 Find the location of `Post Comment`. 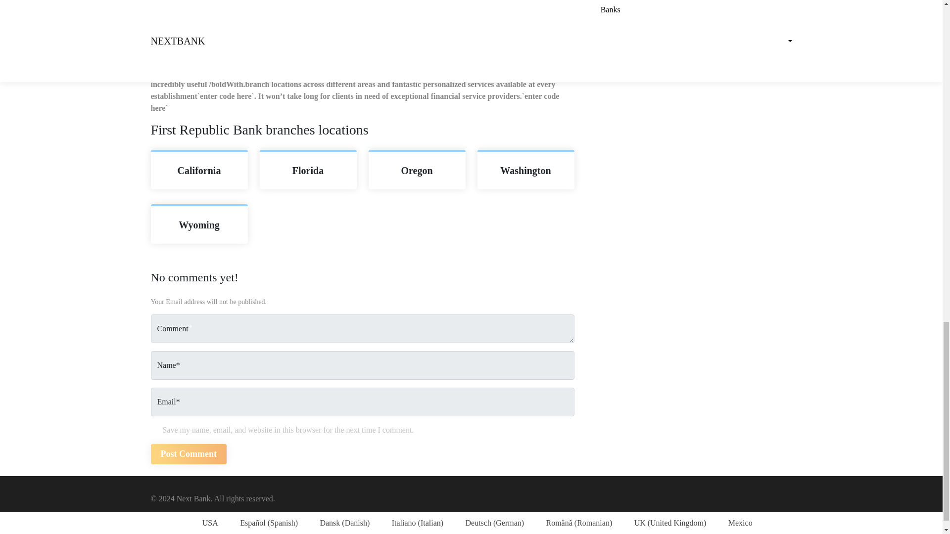

Post Comment is located at coordinates (188, 454).